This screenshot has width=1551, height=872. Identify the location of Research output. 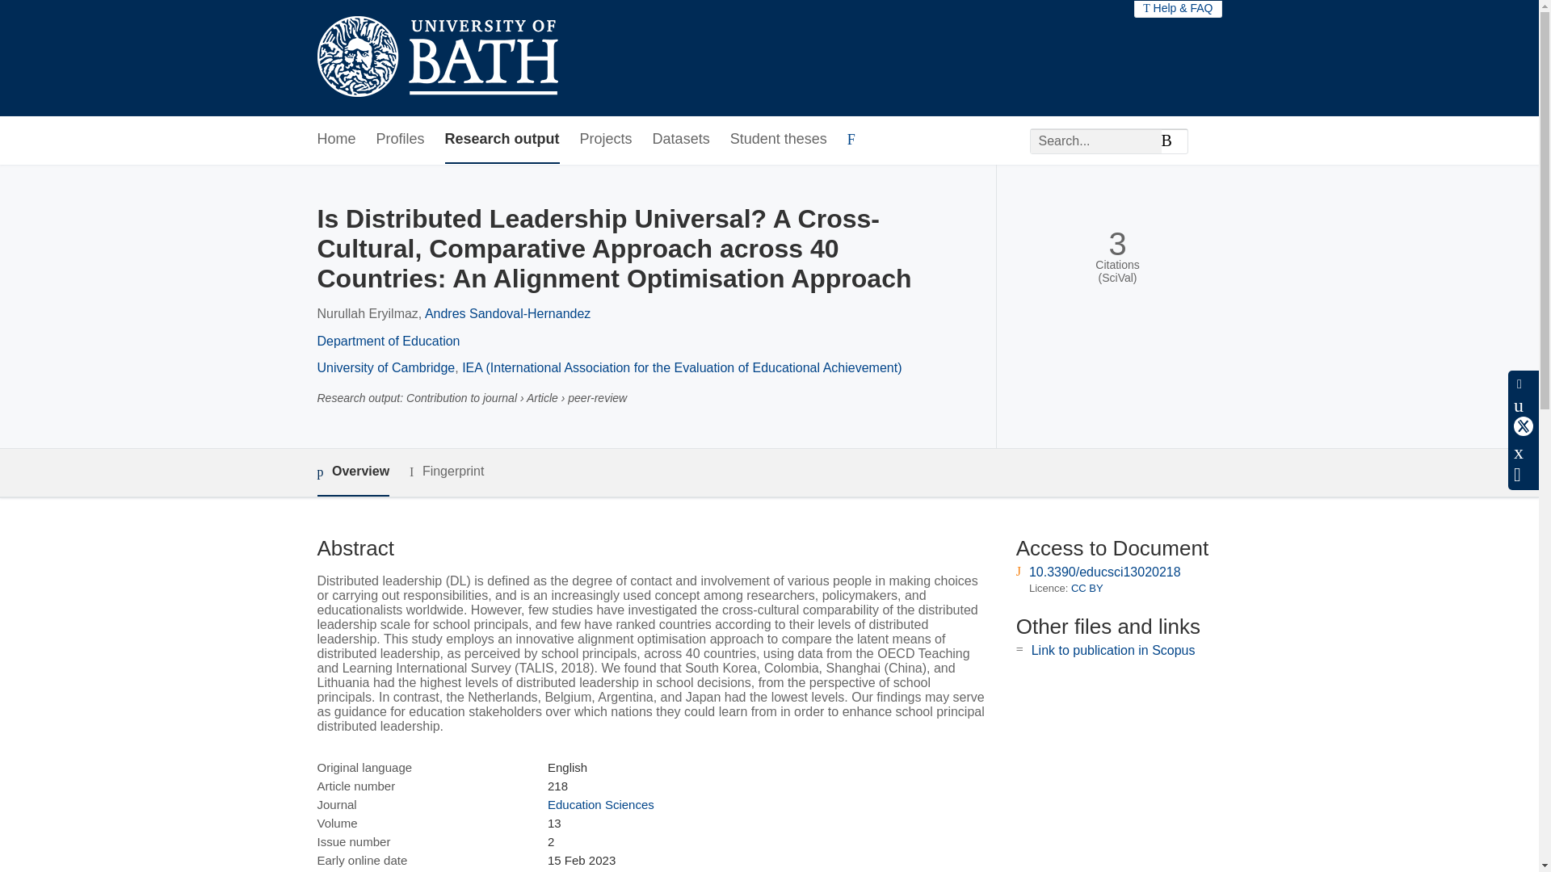
(502, 140).